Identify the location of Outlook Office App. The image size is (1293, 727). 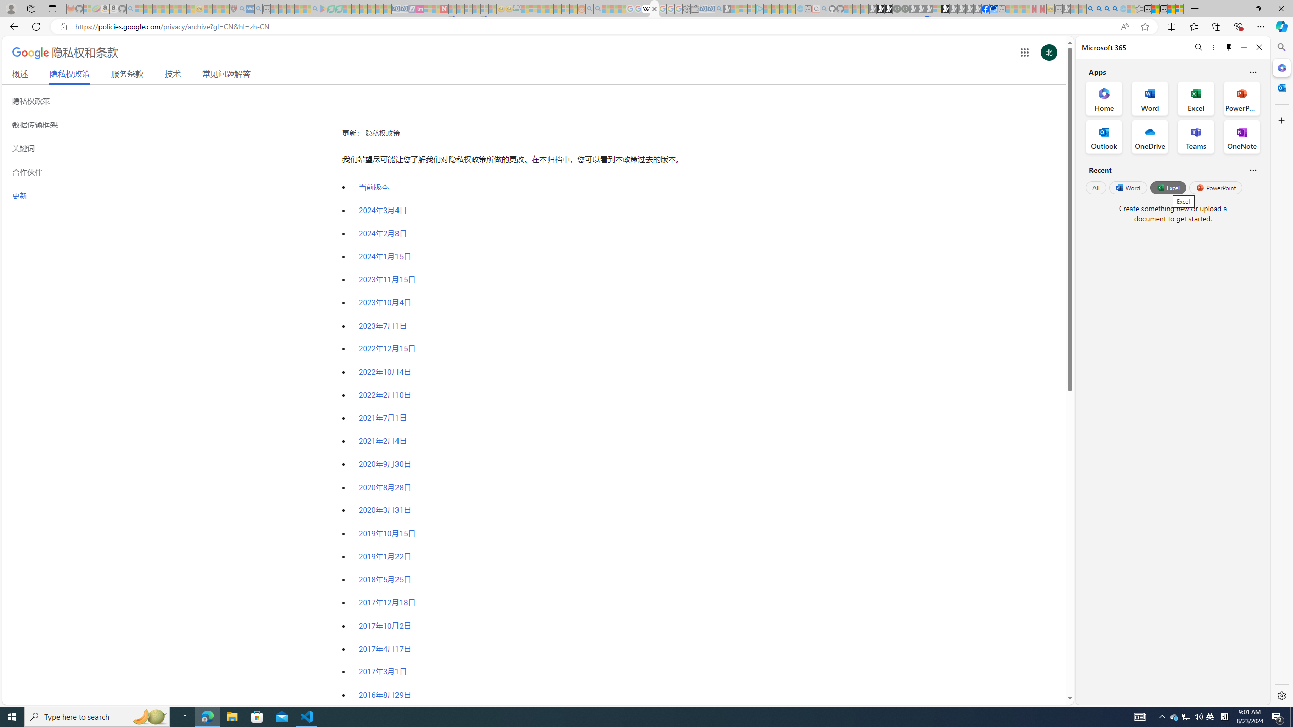
(1104, 137).